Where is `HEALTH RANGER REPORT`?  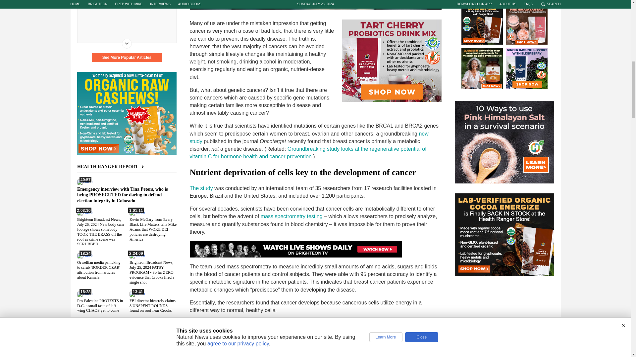 HEALTH RANGER REPORT is located at coordinates (111, 167).